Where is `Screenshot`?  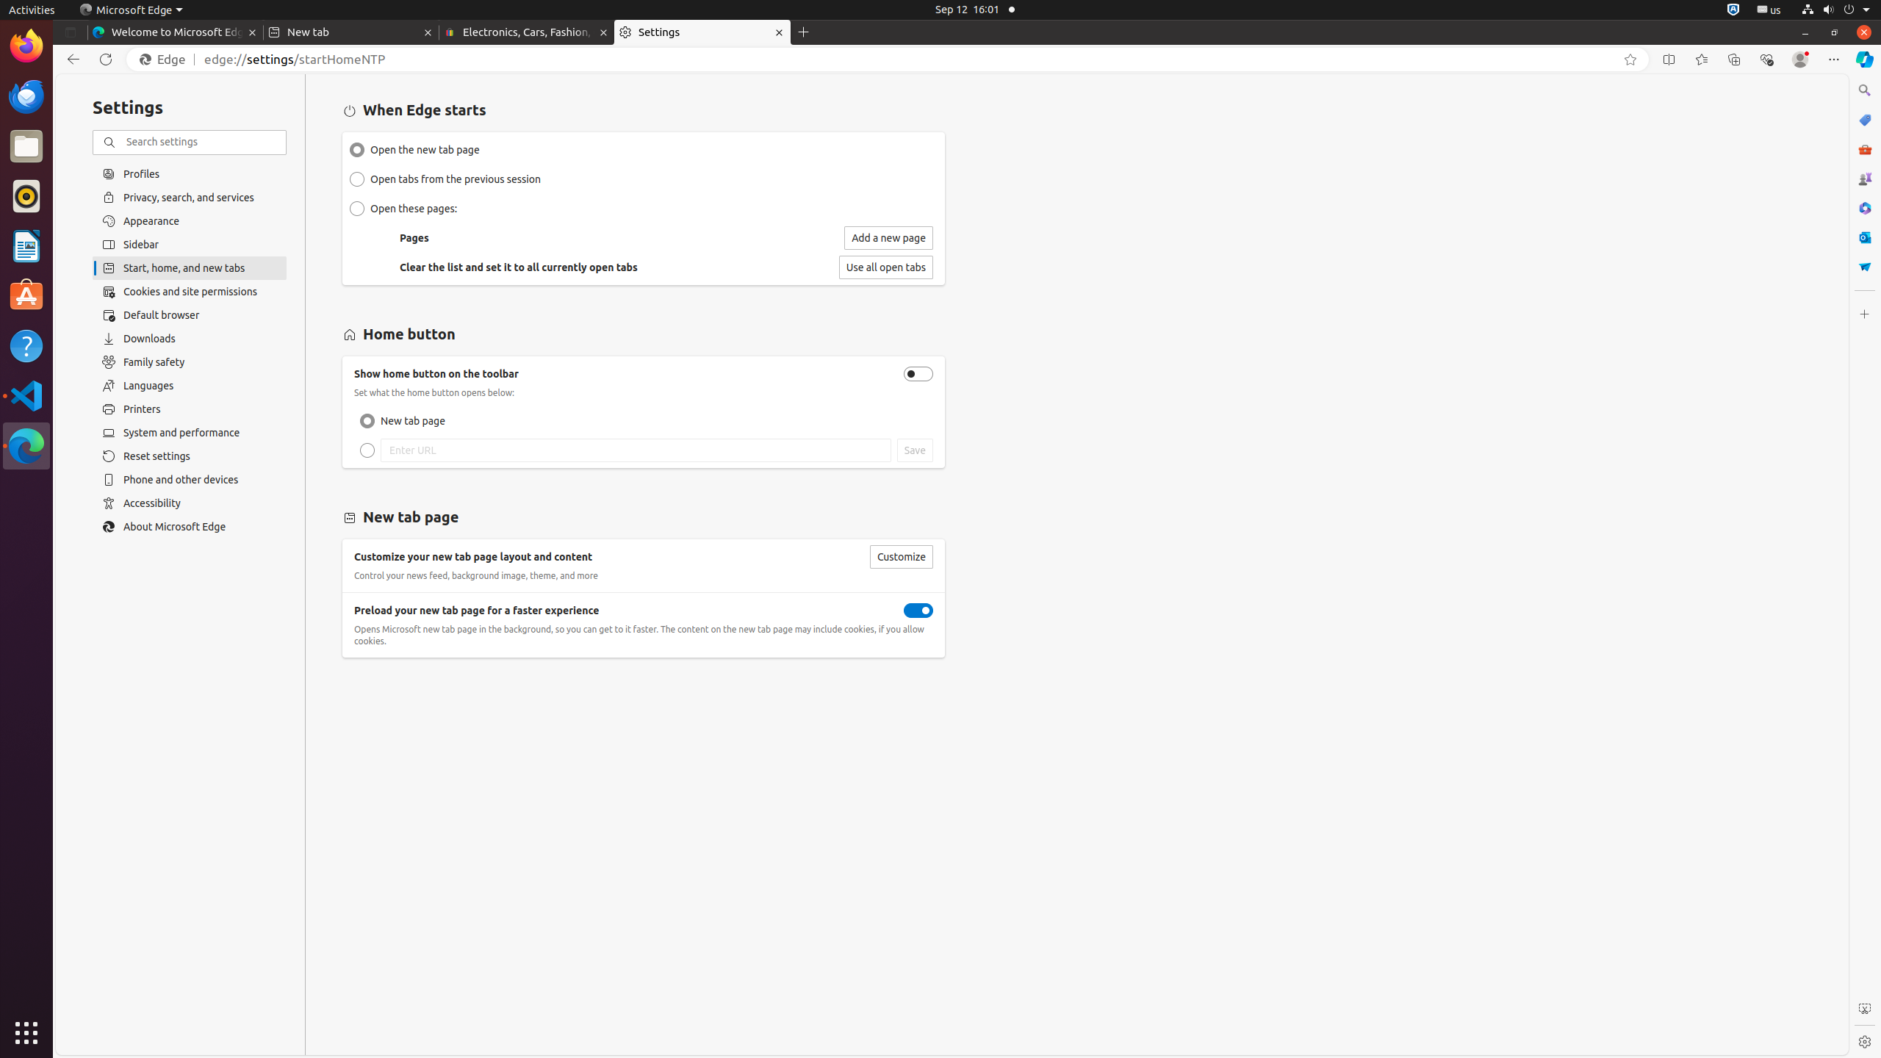 Screenshot is located at coordinates (1865, 1009).